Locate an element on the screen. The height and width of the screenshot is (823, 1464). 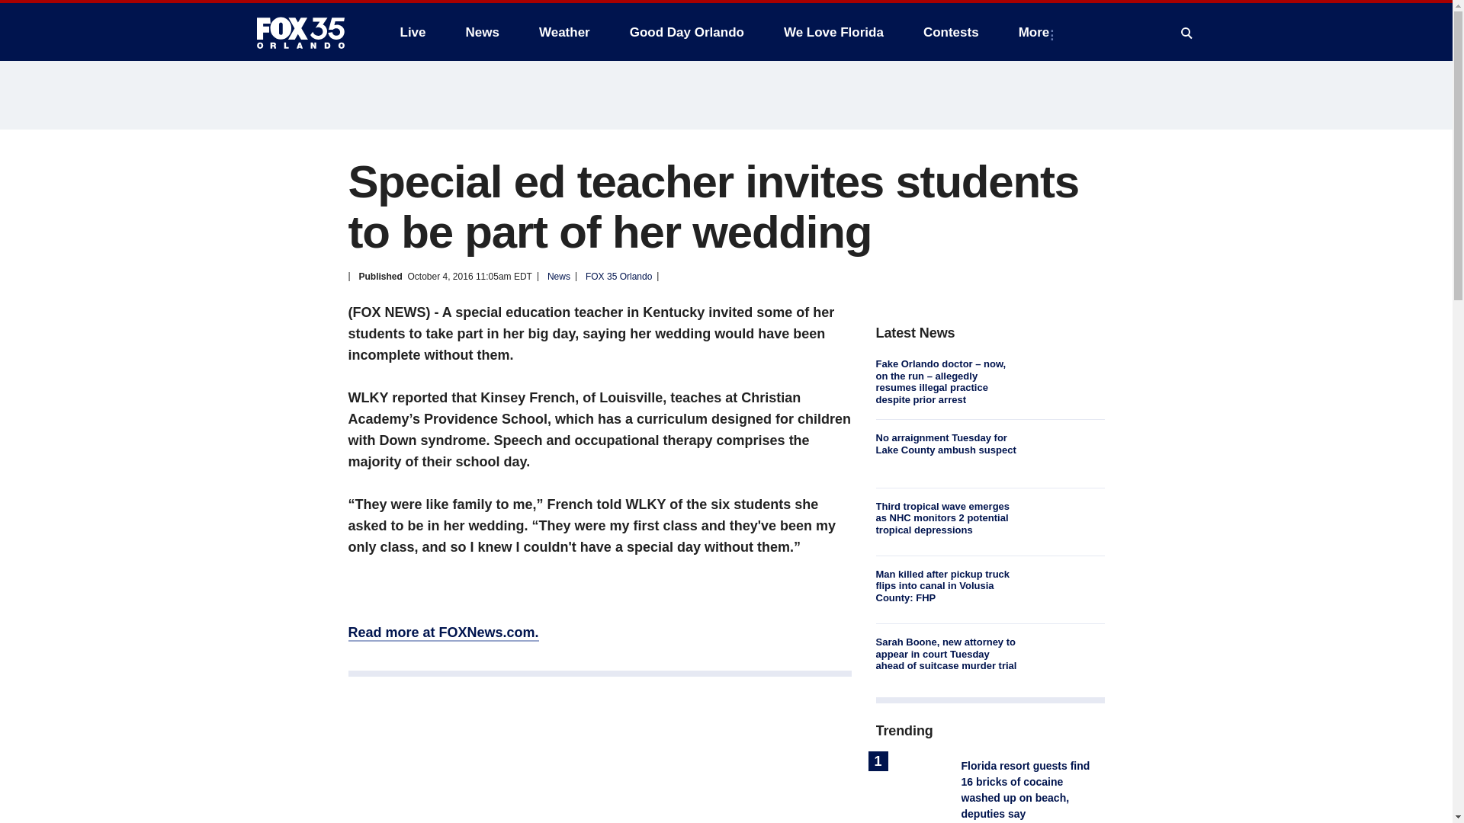
Good Day Orlando is located at coordinates (687, 32).